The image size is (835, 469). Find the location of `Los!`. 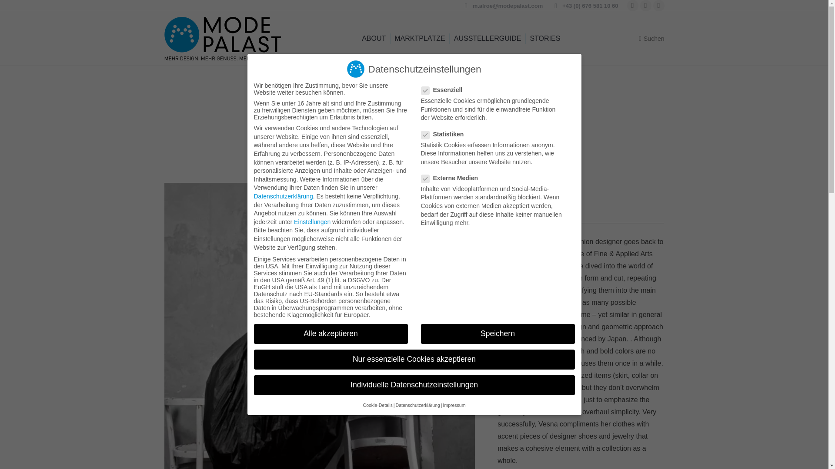

Los! is located at coordinates (15, 10).